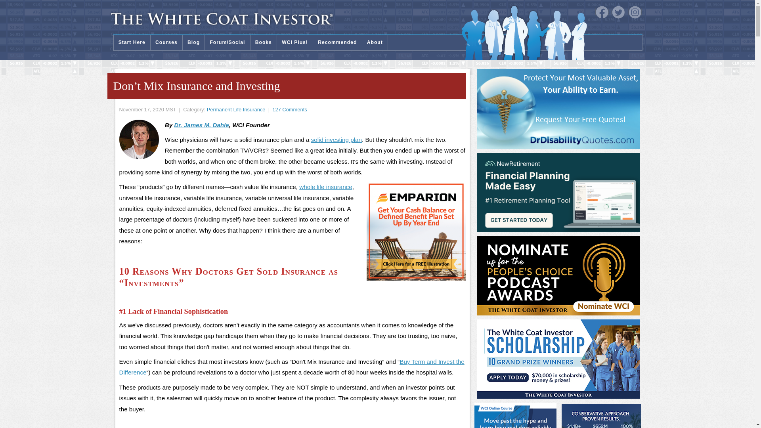 This screenshot has height=428, width=761. Describe the element at coordinates (170, 109) in the screenshot. I see `Mountain Standard Time` at that location.